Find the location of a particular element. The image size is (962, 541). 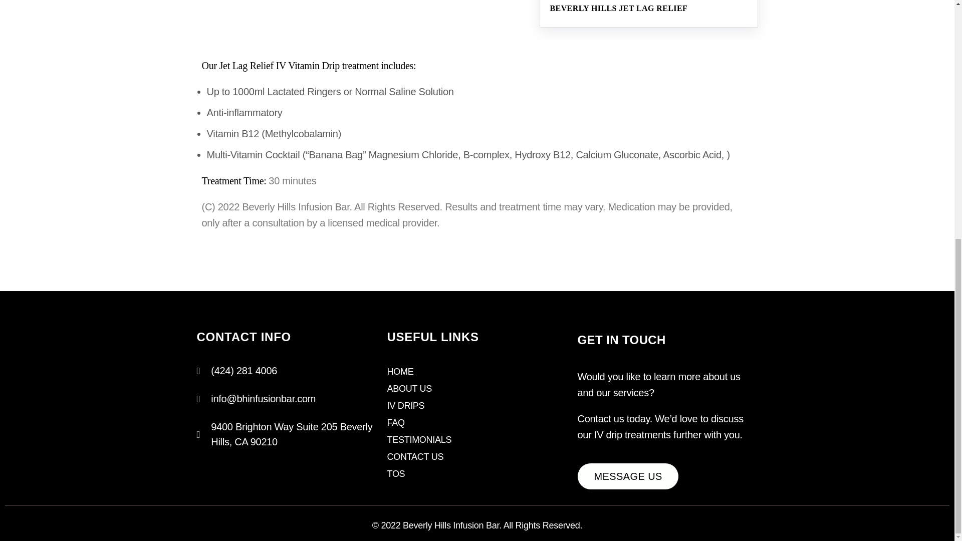

HOME is located at coordinates (400, 372).